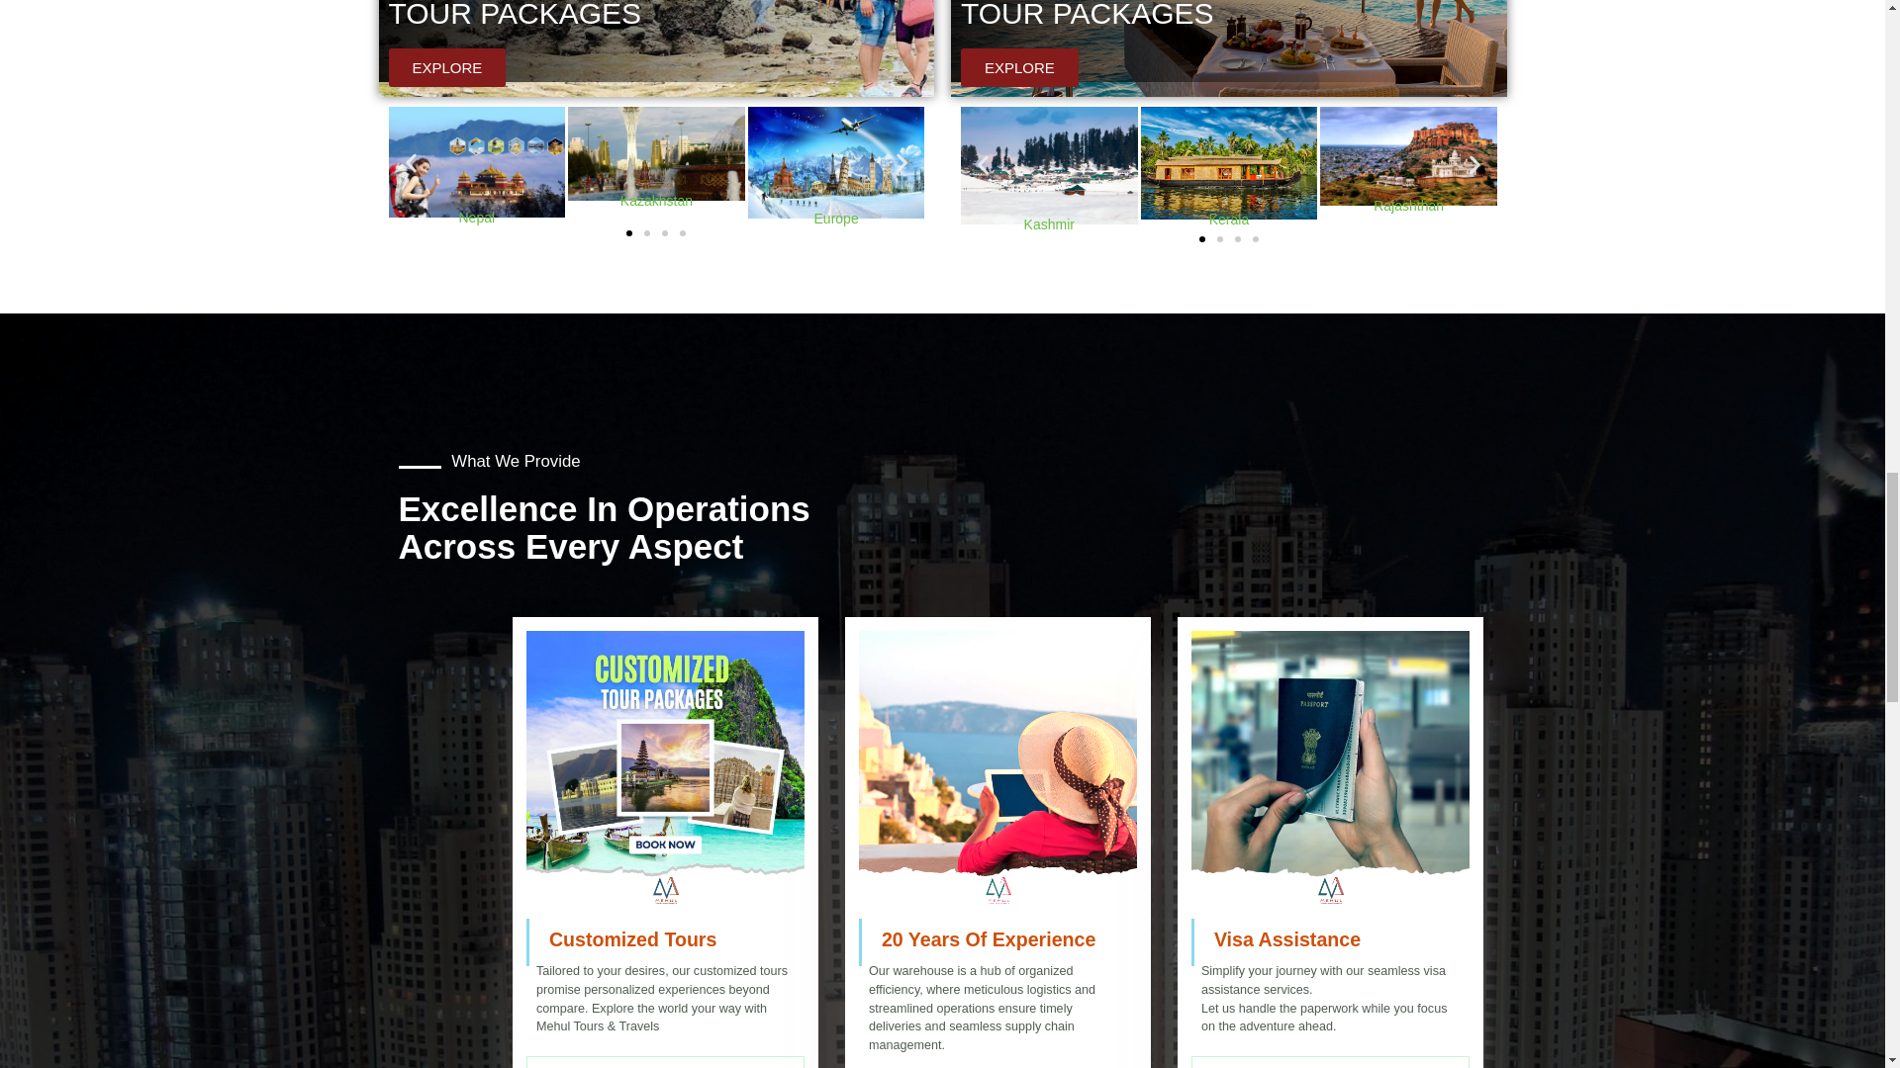 The height and width of the screenshot is (1068, 1900). What do you see at coordinates (1019, 67) in the screenshot?
I see `EXPLORE` at bounding box center [1019, 67].